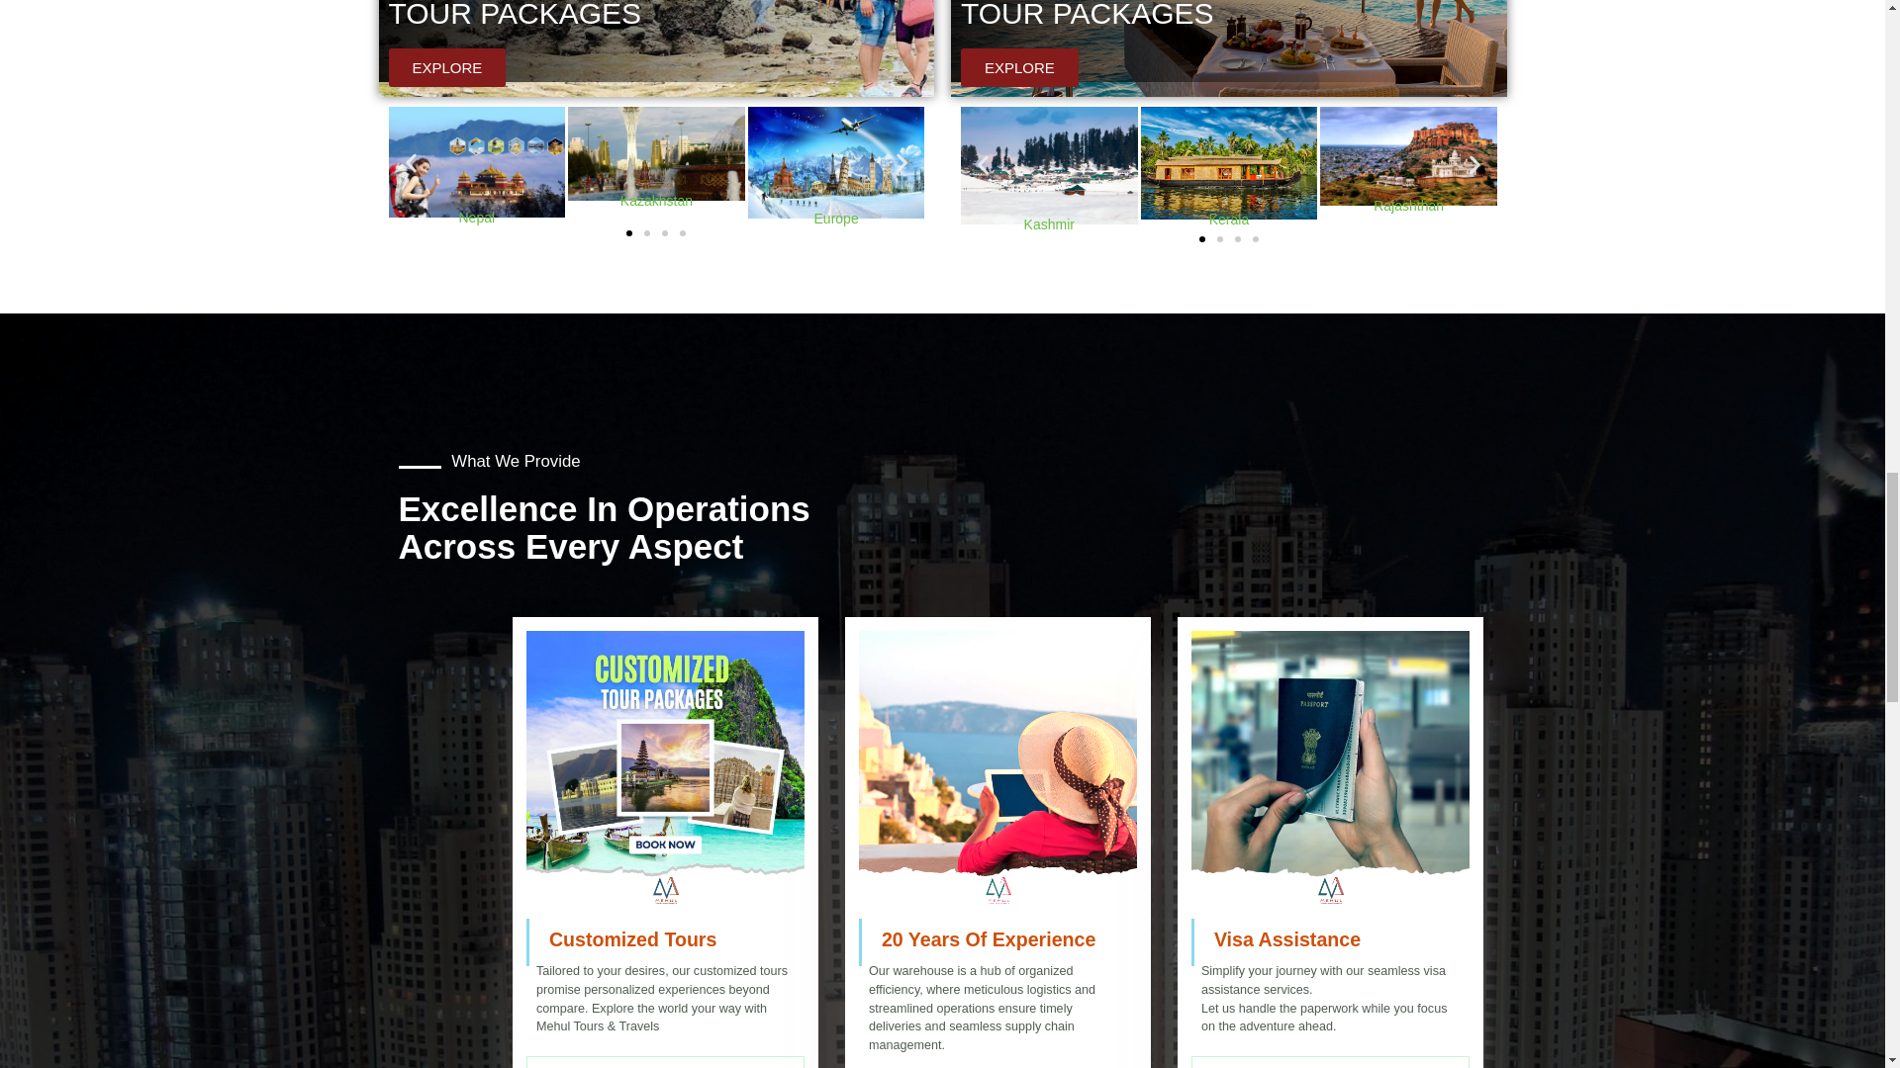 The height and width of the screenshot is (1068, 1900). What do you see at coordinates (1019, 67) in the screenshot?
I see `EXPLORE` at bounding box center [1019, 67].